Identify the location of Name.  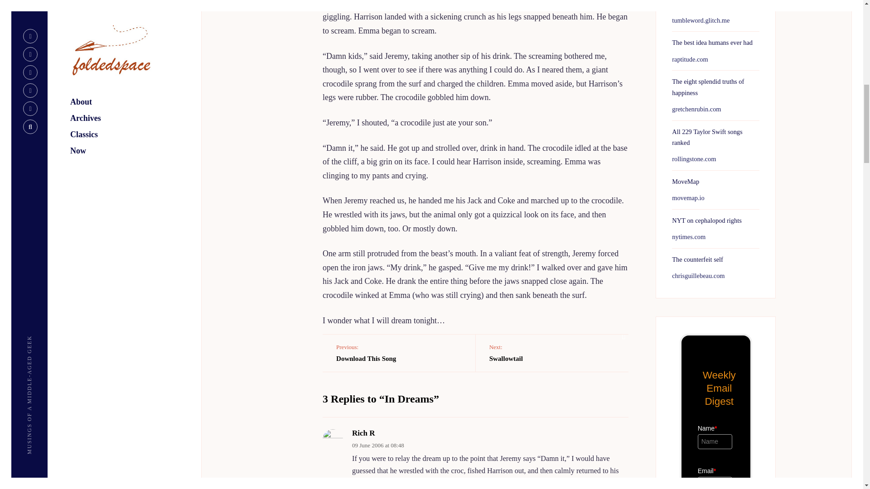
(715, 442).